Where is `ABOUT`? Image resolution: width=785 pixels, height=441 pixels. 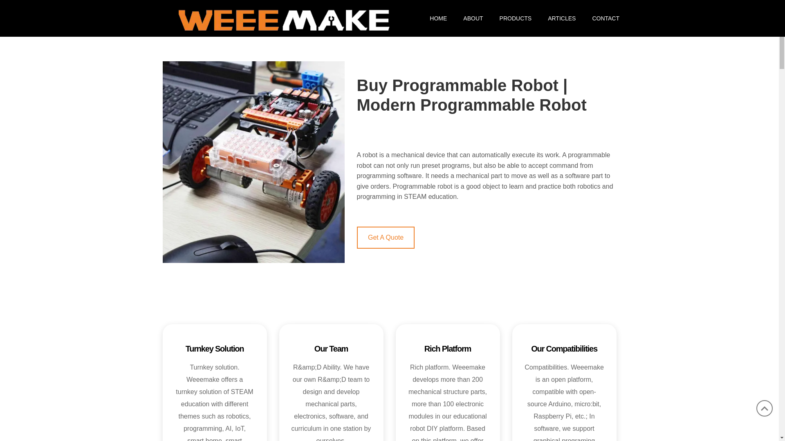 ABOUT is located at coordinates (473, 18).